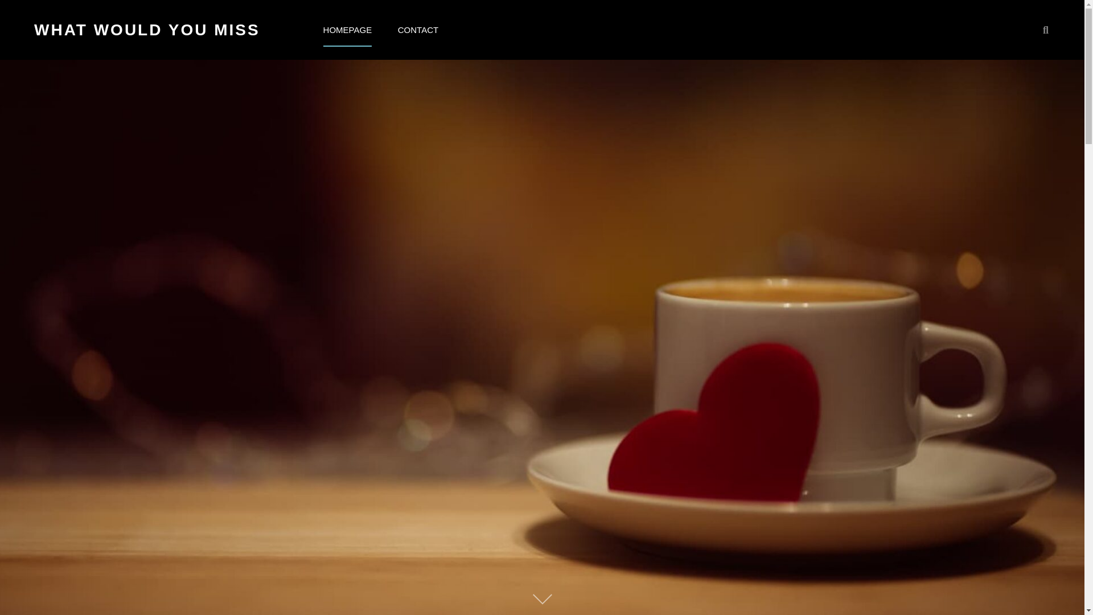 The width and height of the screenshot is (1093, 615). I want to click on HOMEPAGE, so click(347, 30).